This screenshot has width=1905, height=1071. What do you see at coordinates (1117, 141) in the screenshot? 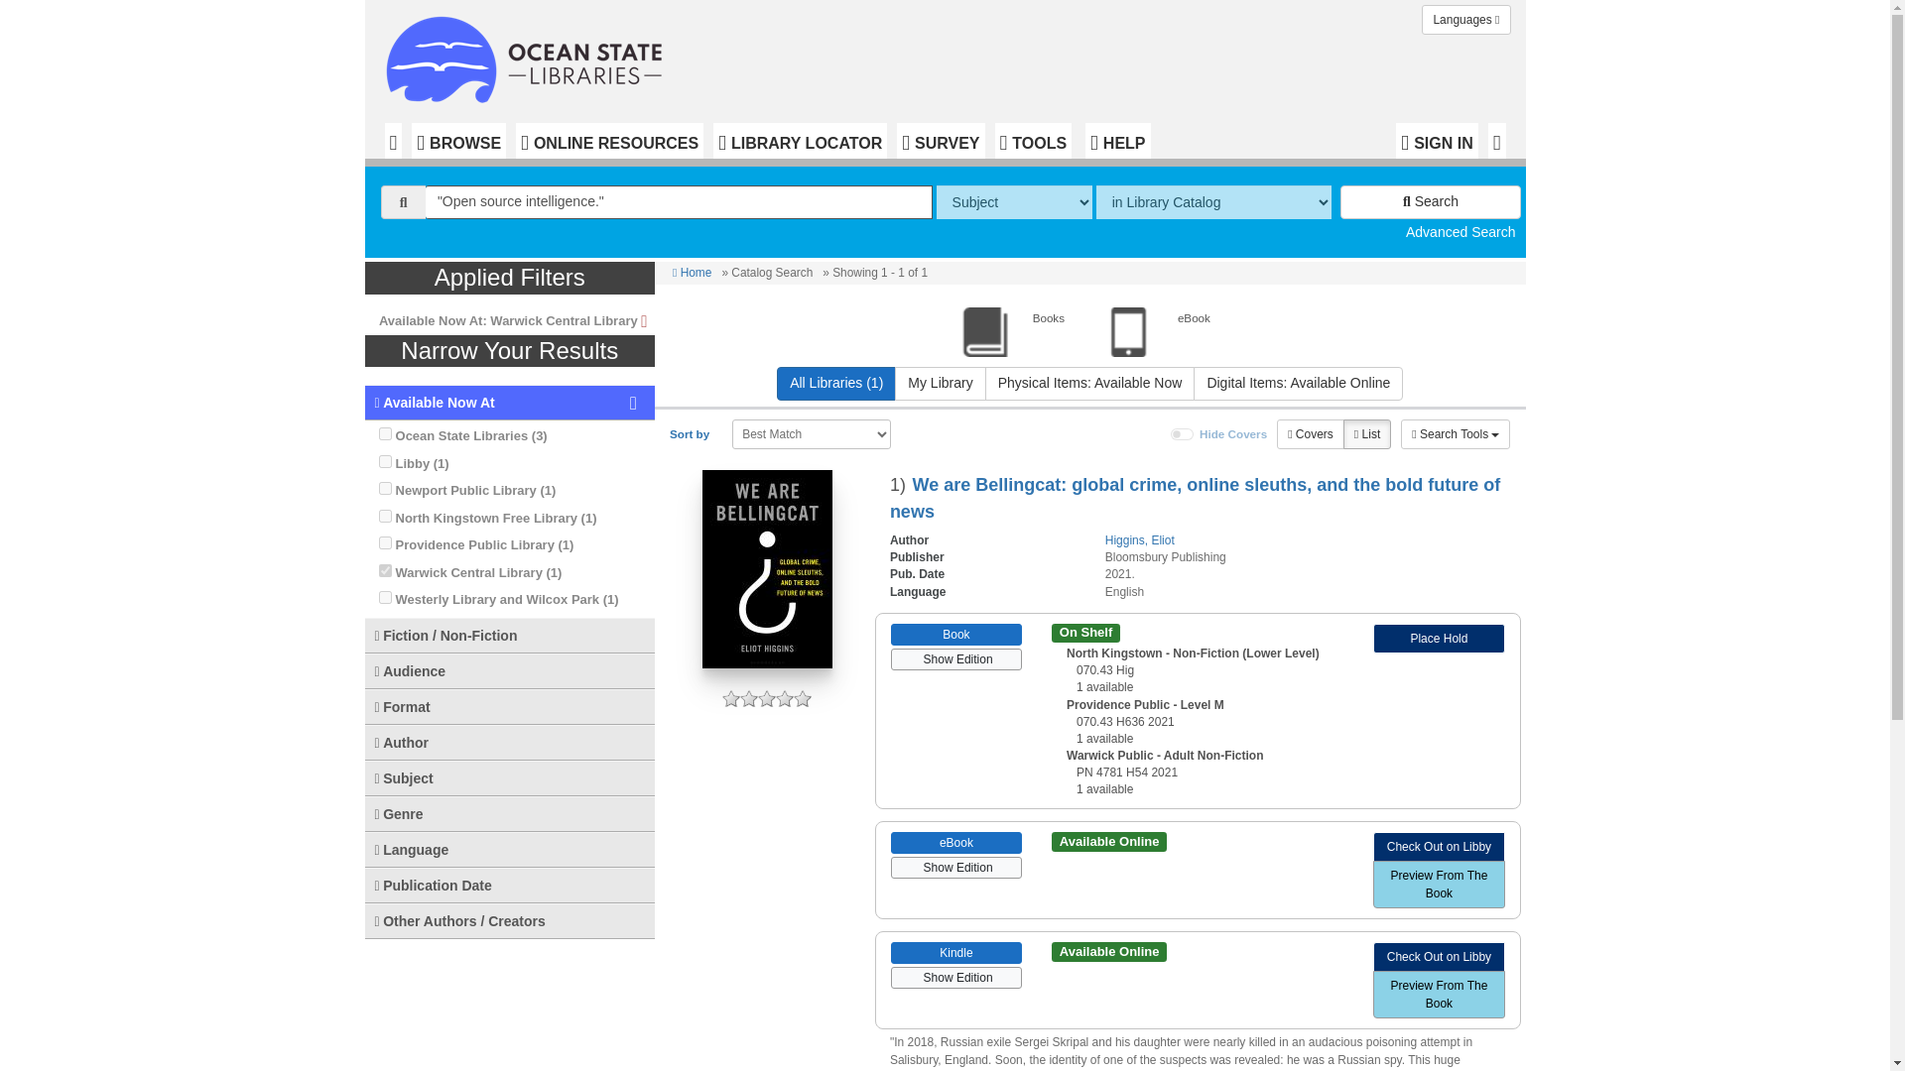
I see `HELP` at bounding box center [1117, 141].